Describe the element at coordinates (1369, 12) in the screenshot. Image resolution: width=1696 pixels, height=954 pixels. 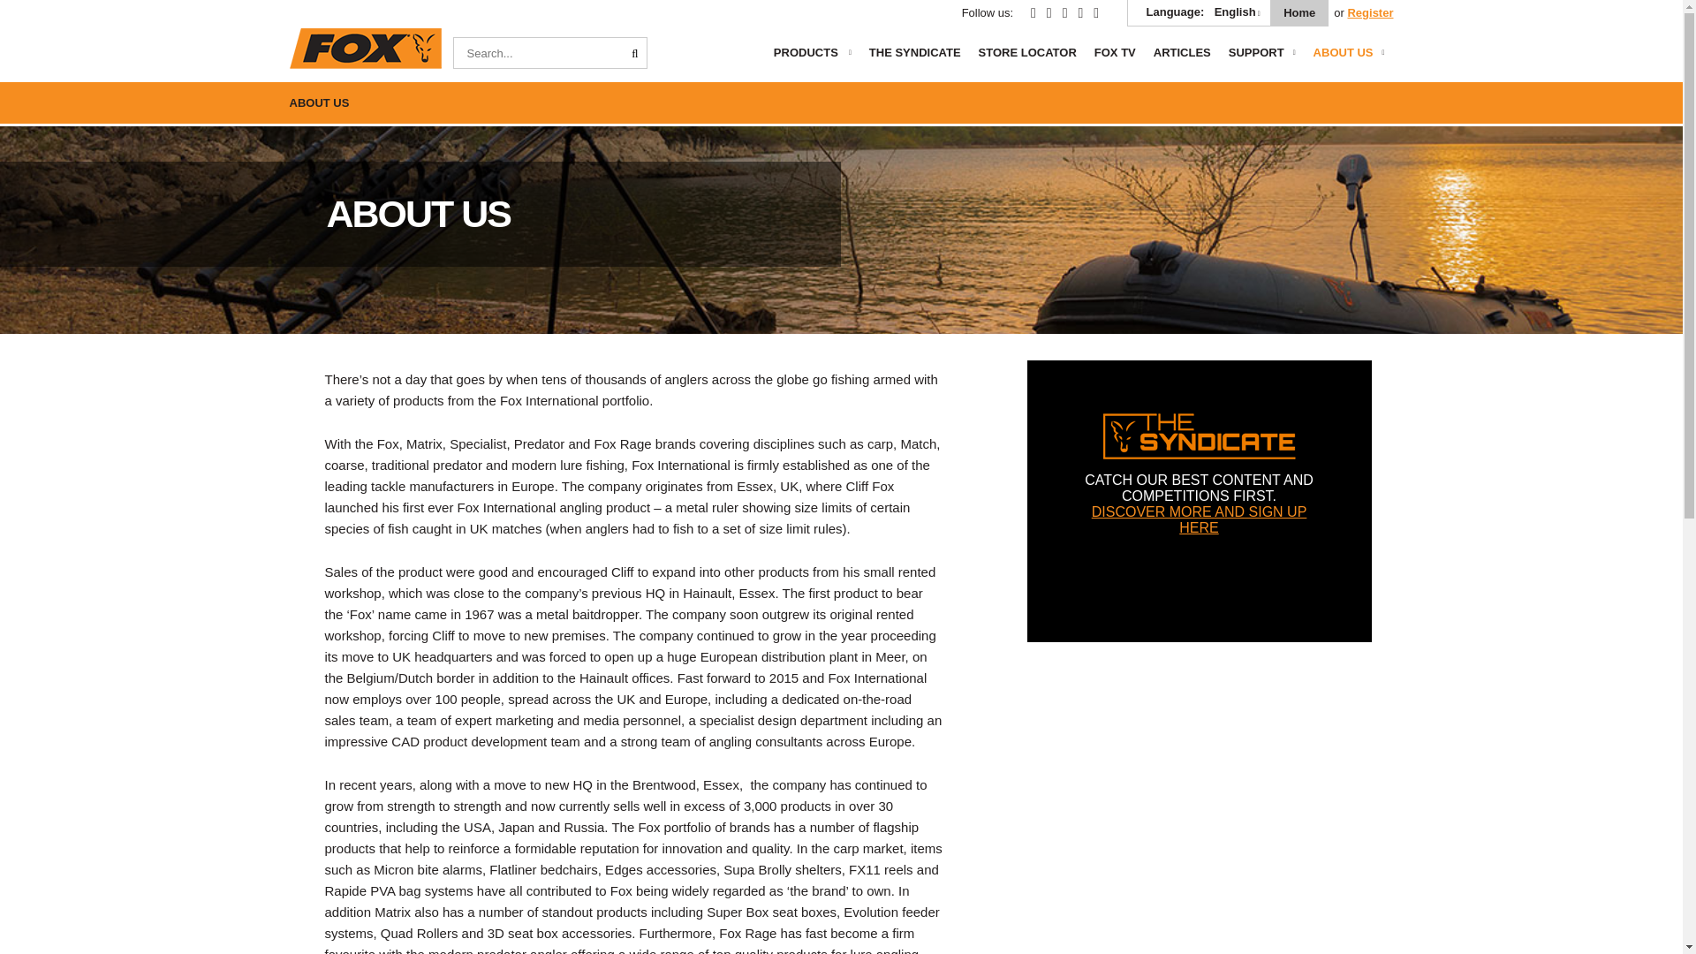
I see `Register` at that location.